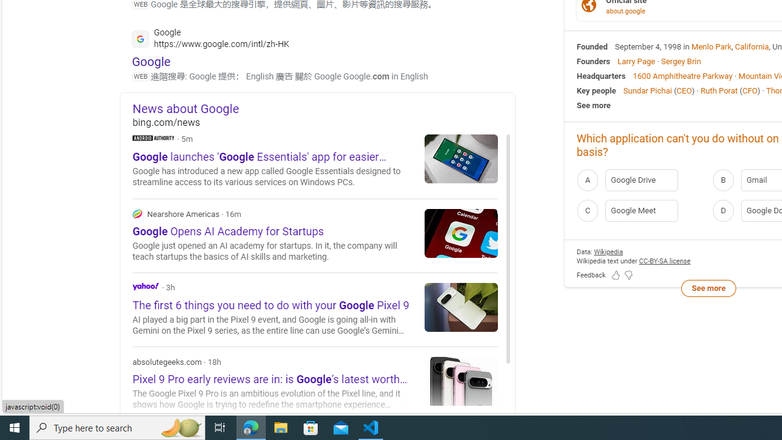 The width and height of the screenshot is (782, 440). What do you see at coordinates (461, 307) in the screenshot?
I see `The first 6 things you need to do with your Google Pixel 9` at bounding box center [461, 307].